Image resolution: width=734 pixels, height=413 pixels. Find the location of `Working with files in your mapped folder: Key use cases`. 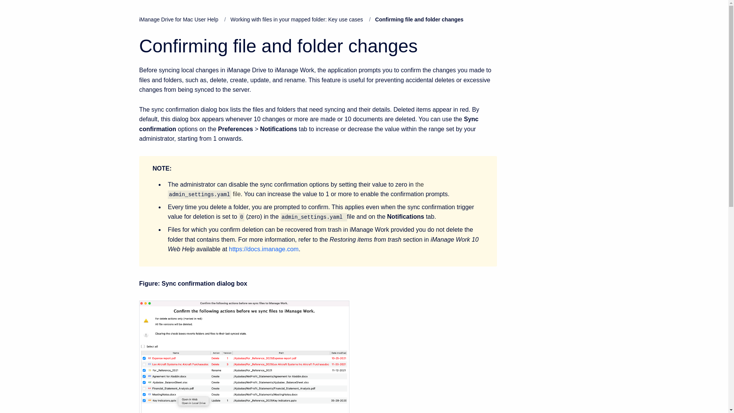

Working with files in your mapped folder: Key use cases is located at coordinates (297, 20).